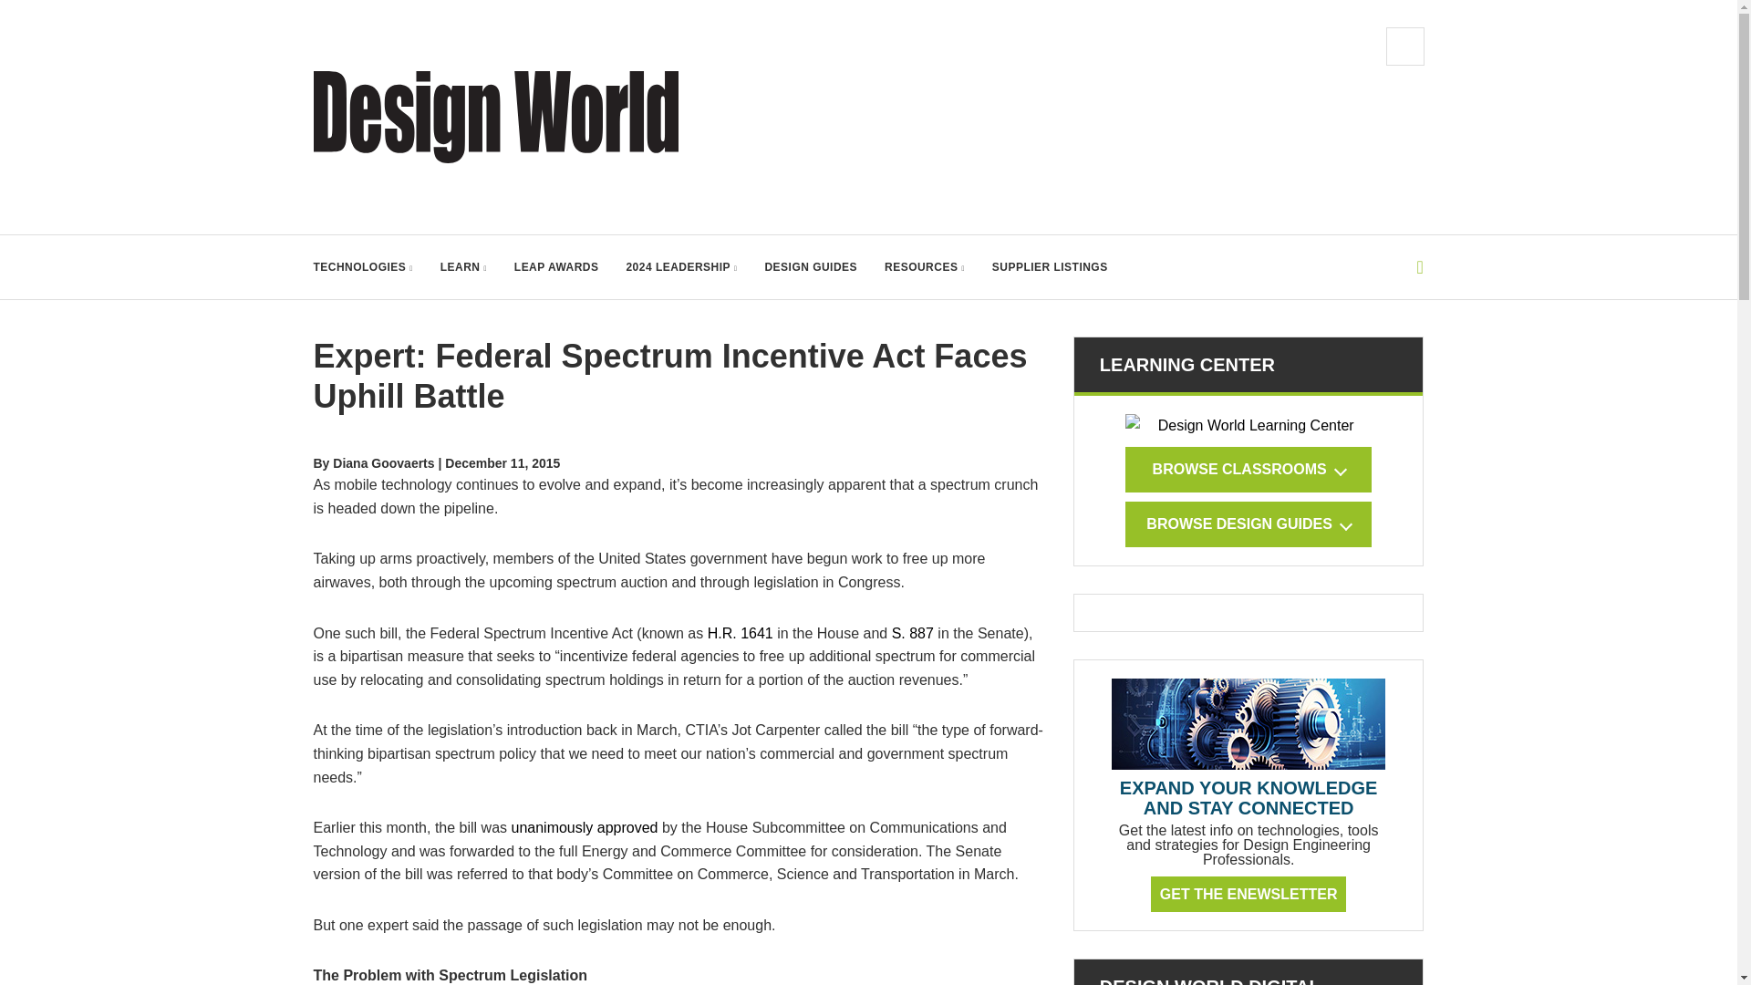 Image resolution: width=1751 pixels, height=985 pixels. What do you see at coordinates (556, 267) in the screenshot?
I see `LEAP AWARDS` at bounding box center [556, 267].